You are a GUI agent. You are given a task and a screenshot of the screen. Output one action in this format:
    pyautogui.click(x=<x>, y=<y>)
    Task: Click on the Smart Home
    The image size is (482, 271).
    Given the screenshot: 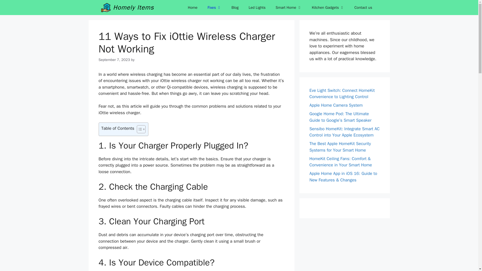 What is the action you would take?
    pyautogui.click(x=288, y=8)
    